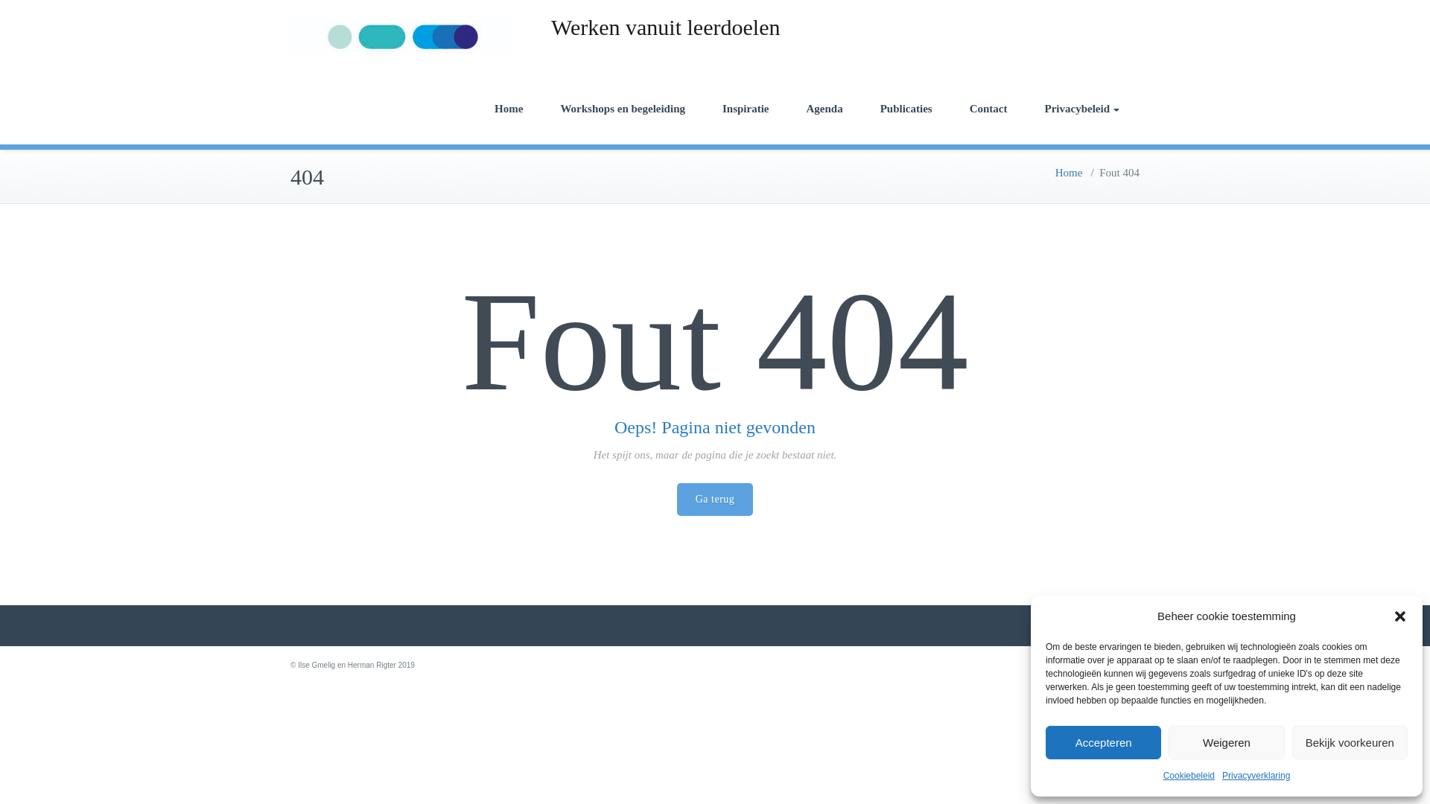 The height and width of the screenshot is (804, 1430). Describe the element at coordinates (623, 109) in the screenshot. I see `Workshops en begeleiding` at that location.